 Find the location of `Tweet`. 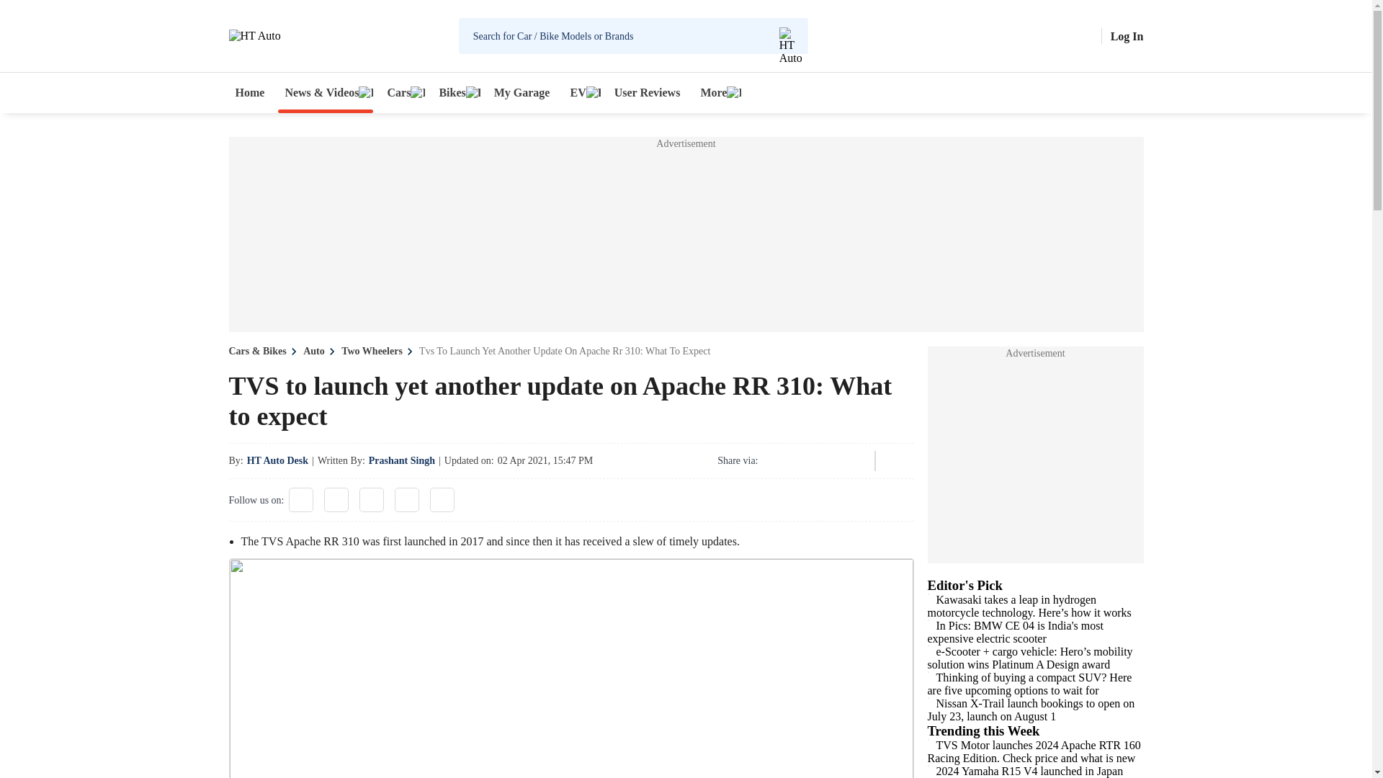

Tweet is located at coordinates (814, 461).